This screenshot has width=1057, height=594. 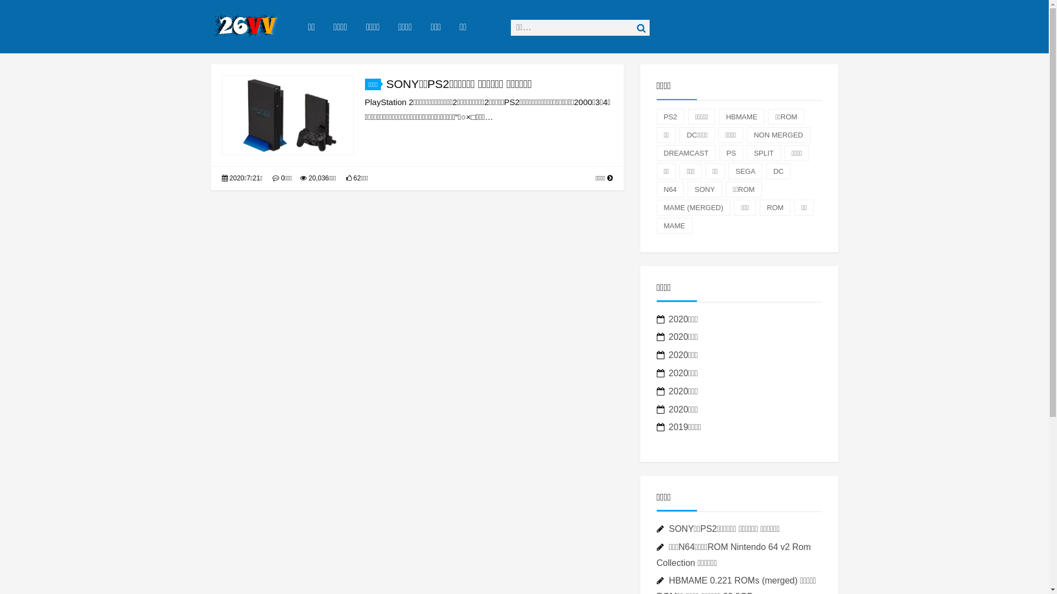 I want to click on SEGA, so click(x=745, y=172).